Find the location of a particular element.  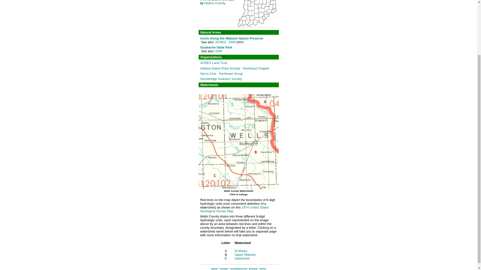

Sierra Club - Northeast Group is located at coordinates (221, 73).